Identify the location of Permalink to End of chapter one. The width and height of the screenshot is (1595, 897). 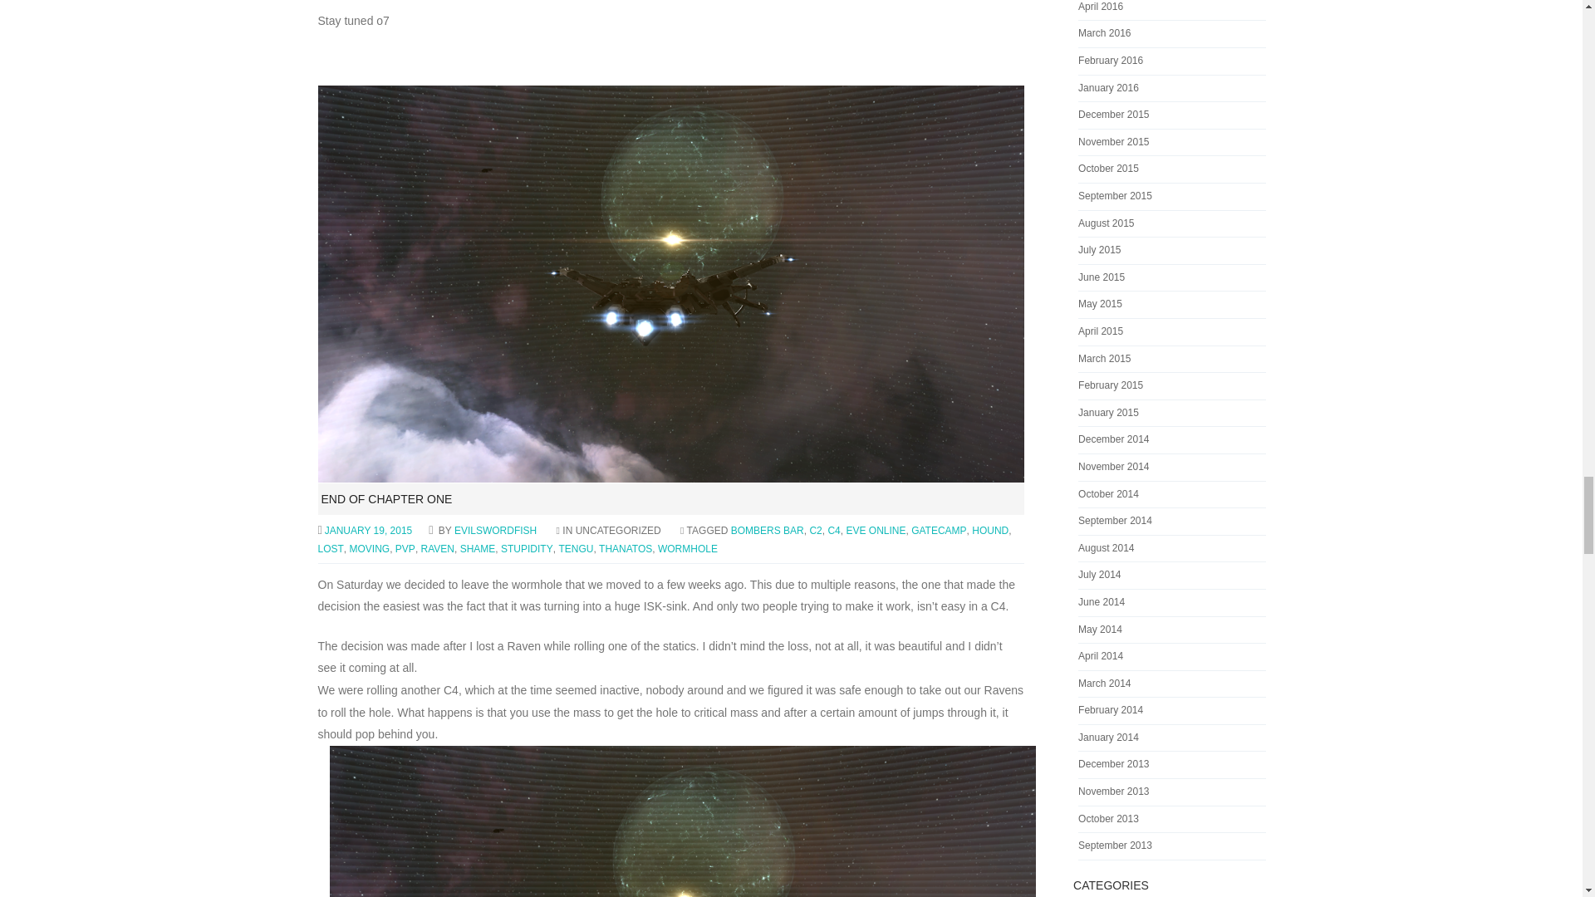
(385, 498).